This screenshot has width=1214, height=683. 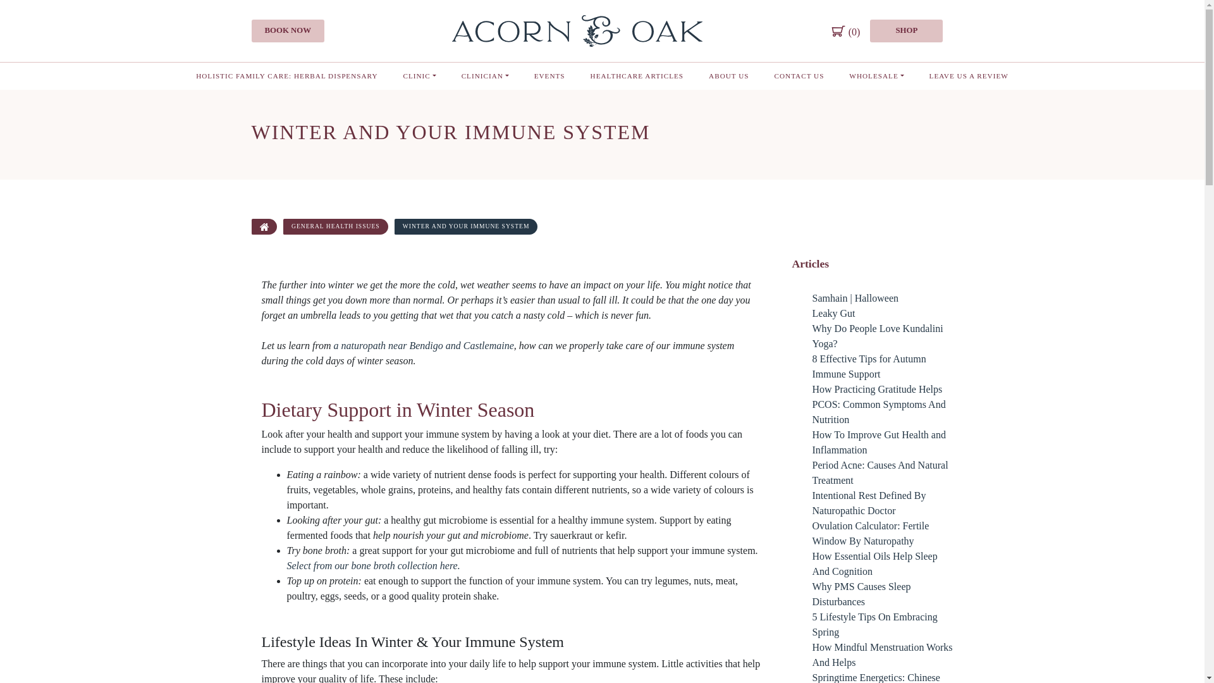 I want to click on ABOUT US, so click(x=728, y=76).